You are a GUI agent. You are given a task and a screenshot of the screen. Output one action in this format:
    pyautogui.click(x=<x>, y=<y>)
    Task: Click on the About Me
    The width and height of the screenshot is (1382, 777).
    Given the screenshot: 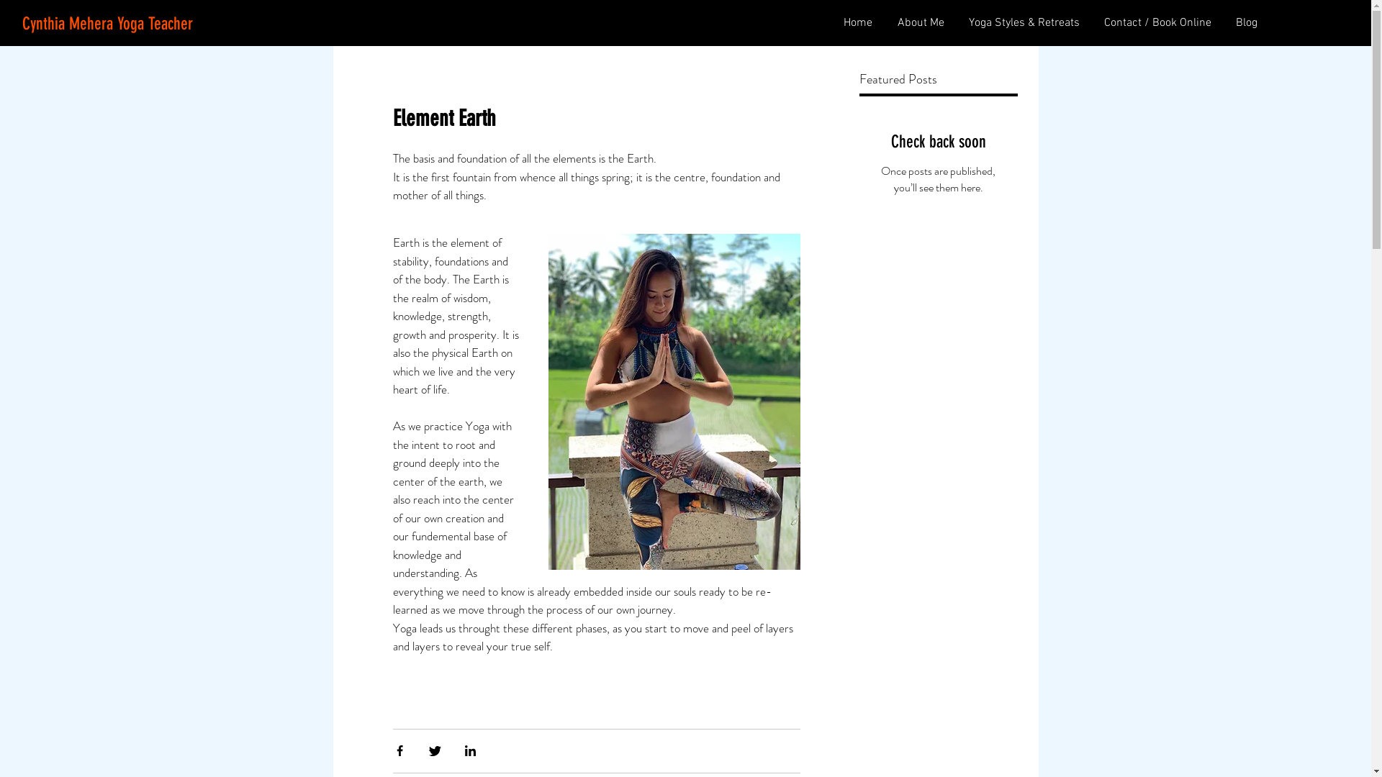 What is the action you would take?
    pyautogui.click(x=919, y=23)
    